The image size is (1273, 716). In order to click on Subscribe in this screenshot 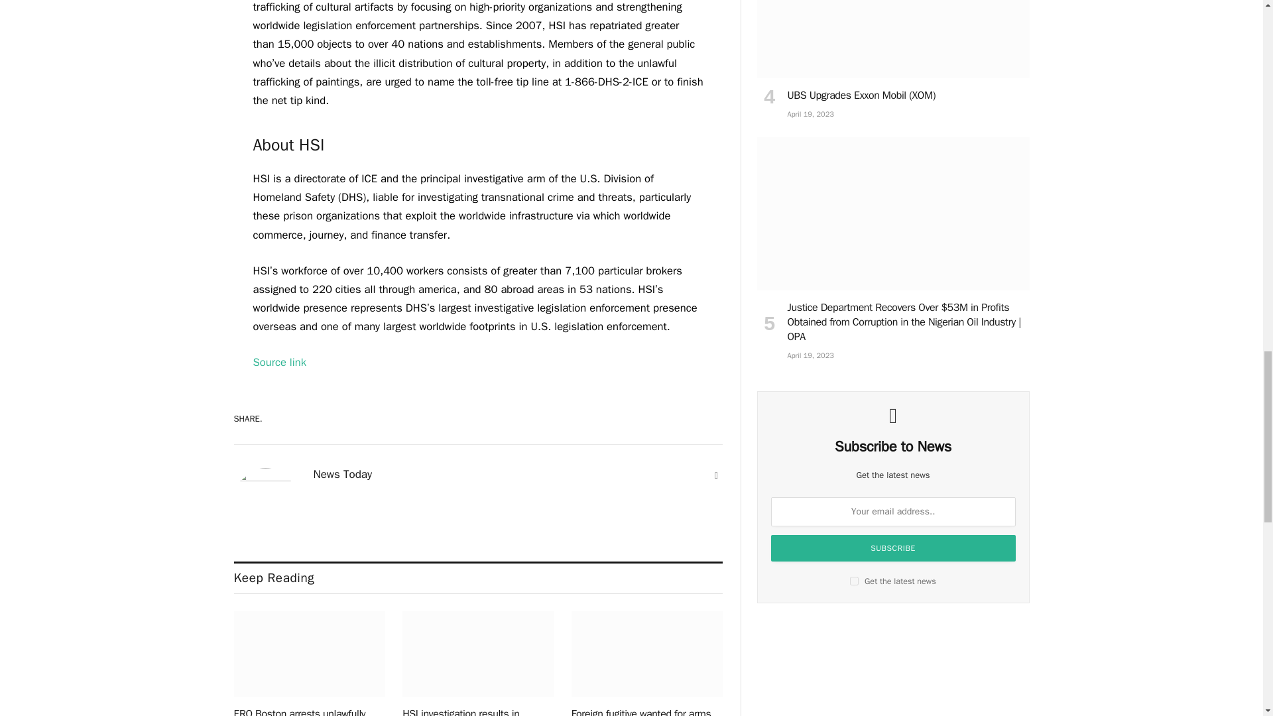, I will do `click(894, 548)`.